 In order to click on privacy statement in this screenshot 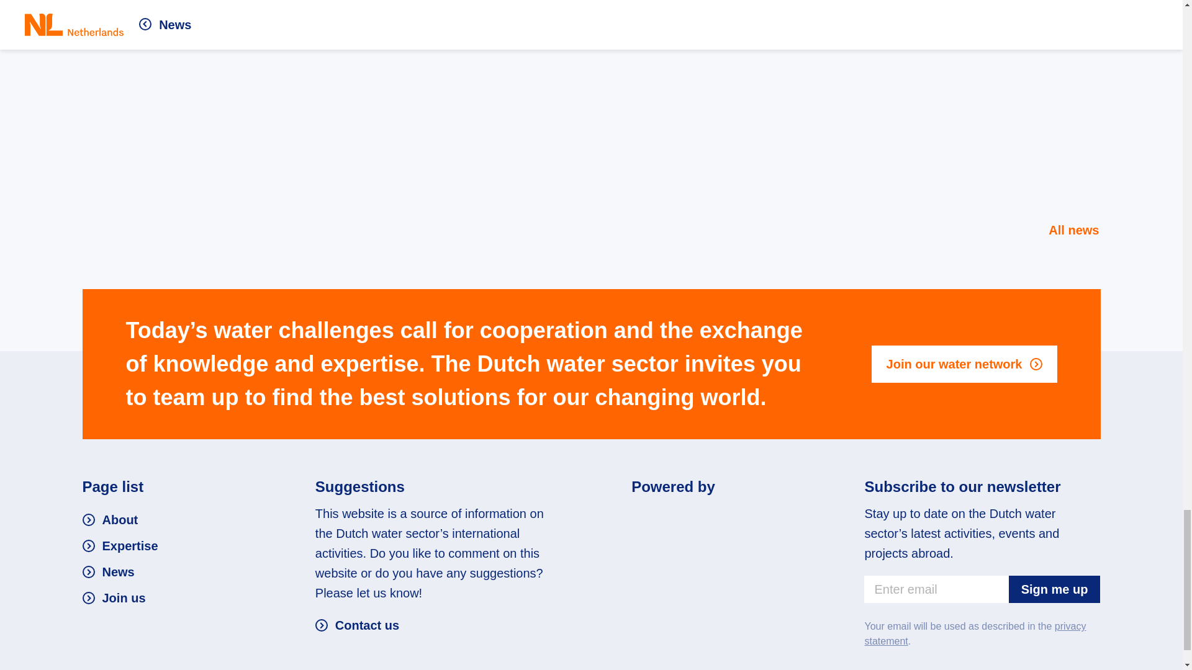, I will do `click(975, 634)`.